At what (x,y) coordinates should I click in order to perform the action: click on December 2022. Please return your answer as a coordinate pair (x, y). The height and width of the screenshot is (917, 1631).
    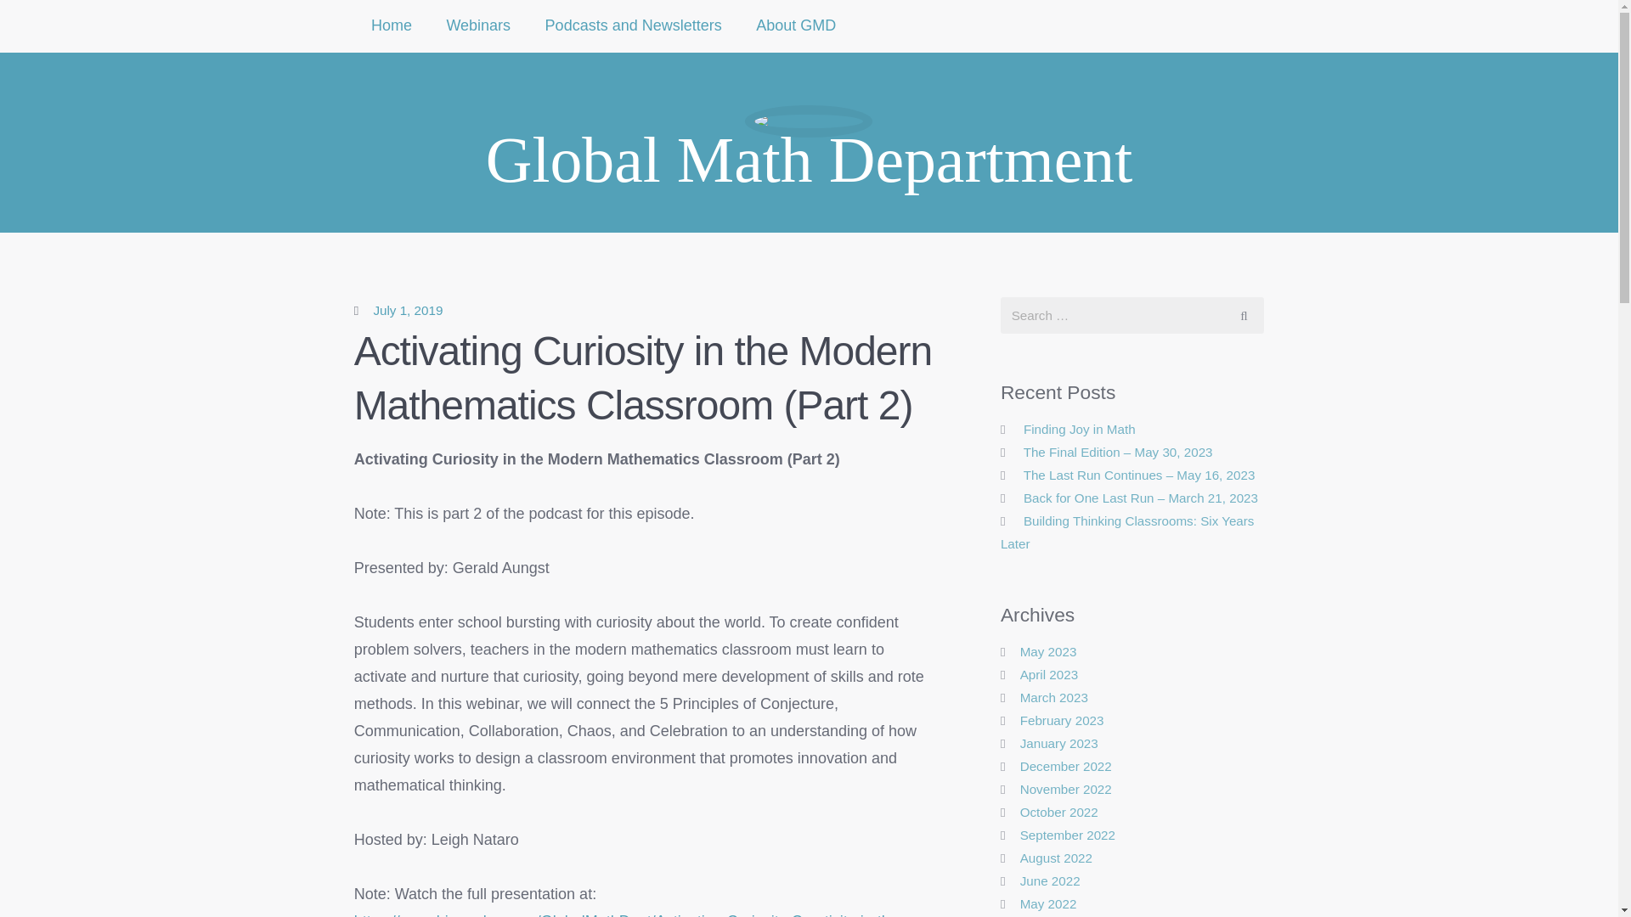
    Looking at the image, I should click on (1066, 766).